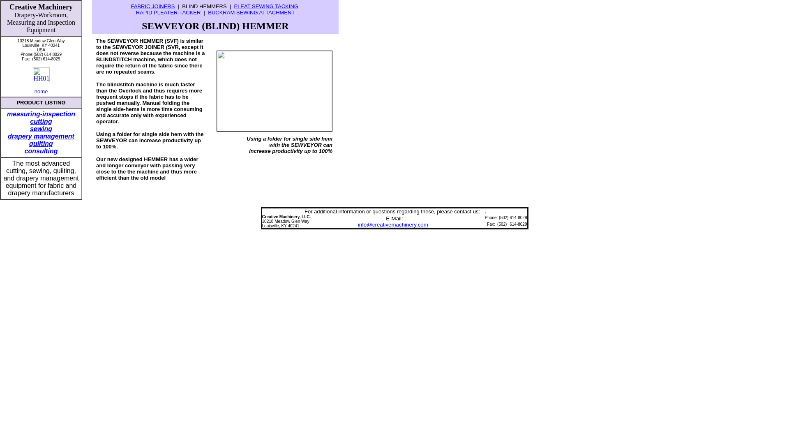 Image resolution: width=789 pixels, height=444 pixels. I want to click on drapery management, so click(41, 136).